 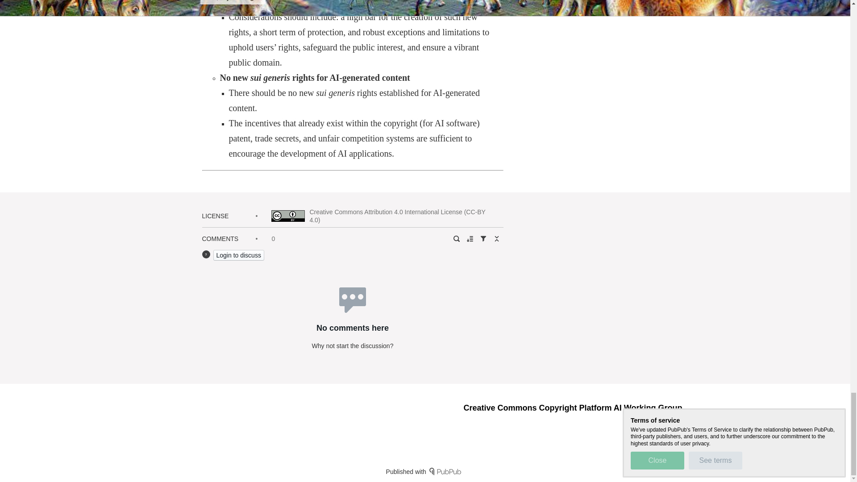 What do you see at coordinates (674, 423) in the screenshot?
I see `Legal` at bounding box center [674, 423].